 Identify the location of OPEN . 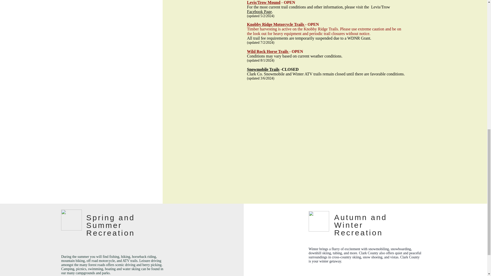
(298, 51).